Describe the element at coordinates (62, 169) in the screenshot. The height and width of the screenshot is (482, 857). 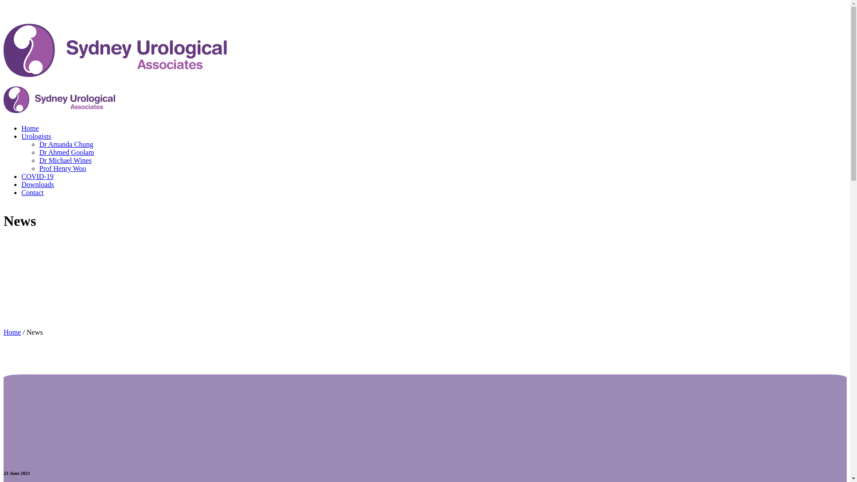
I see `Prof Henry Woo` at that location.